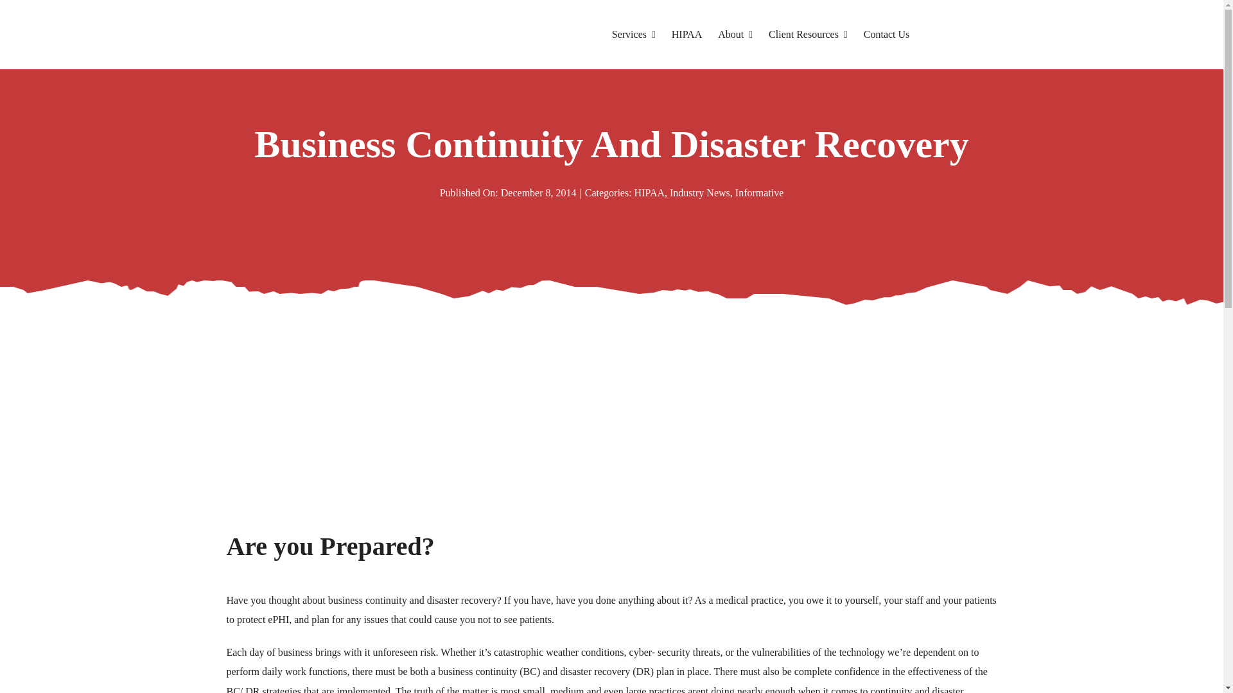  I want to click on Industry News, so click(699, 193).